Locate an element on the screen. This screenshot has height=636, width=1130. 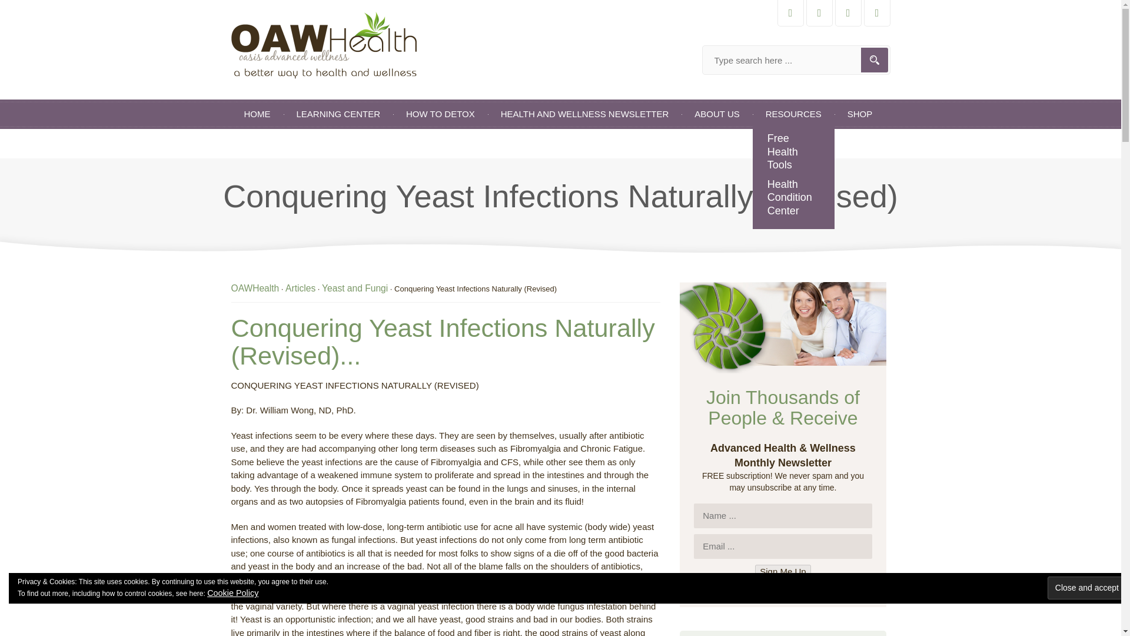
SHOP is located at coordinates (860, 114).